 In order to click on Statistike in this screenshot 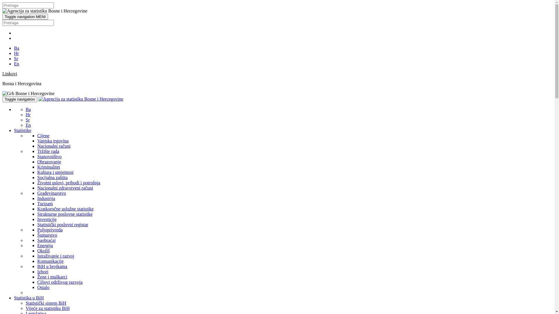, I will do `click(23, 130)`.